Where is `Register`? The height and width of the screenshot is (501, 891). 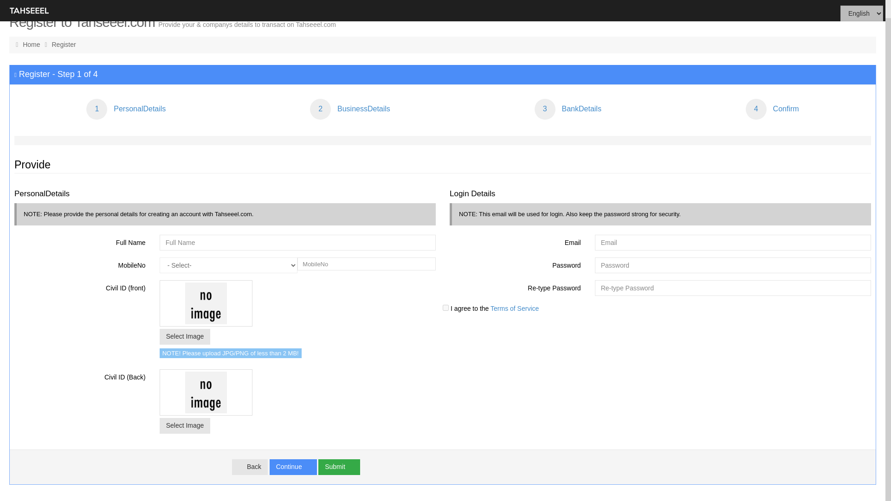 Register is located at coordinates (64, 44).